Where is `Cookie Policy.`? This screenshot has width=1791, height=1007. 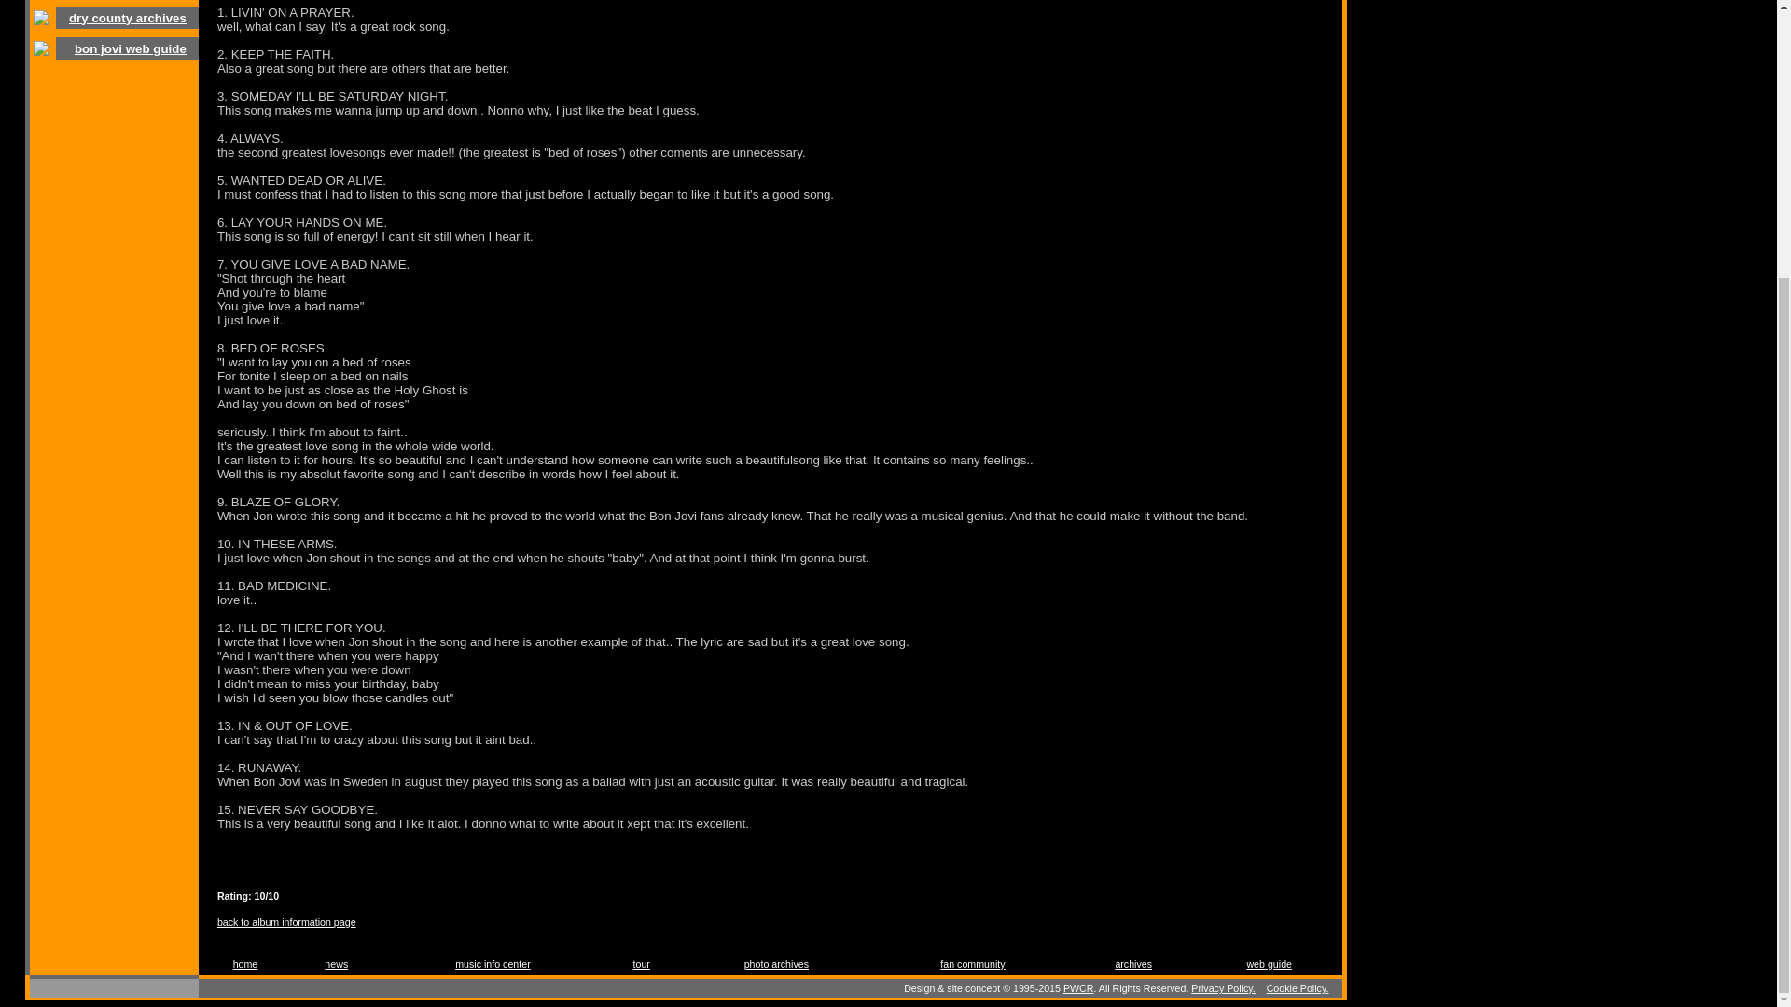
Cookie Policy. is located at coordinates (1297, 988).